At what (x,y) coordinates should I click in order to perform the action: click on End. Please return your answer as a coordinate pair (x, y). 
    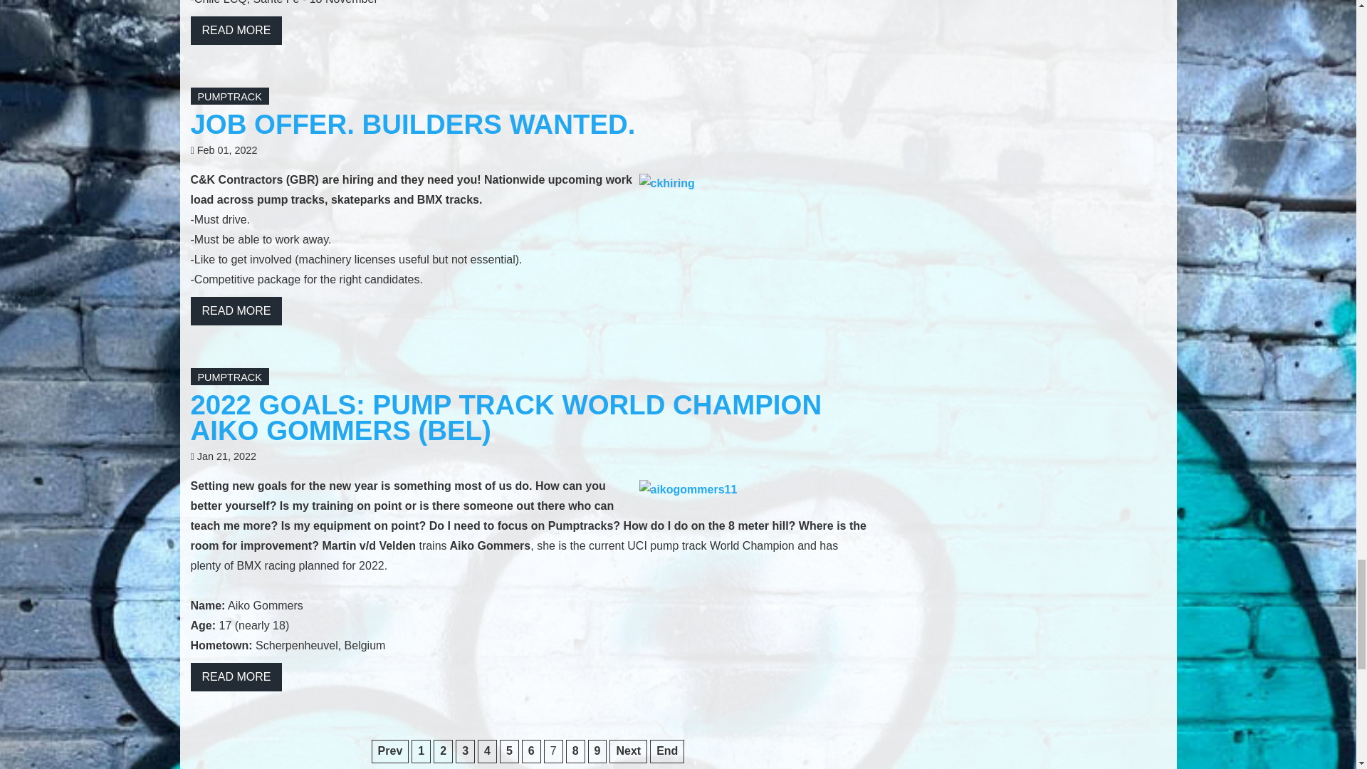
    Looking at the image, I should click on (667, 751).